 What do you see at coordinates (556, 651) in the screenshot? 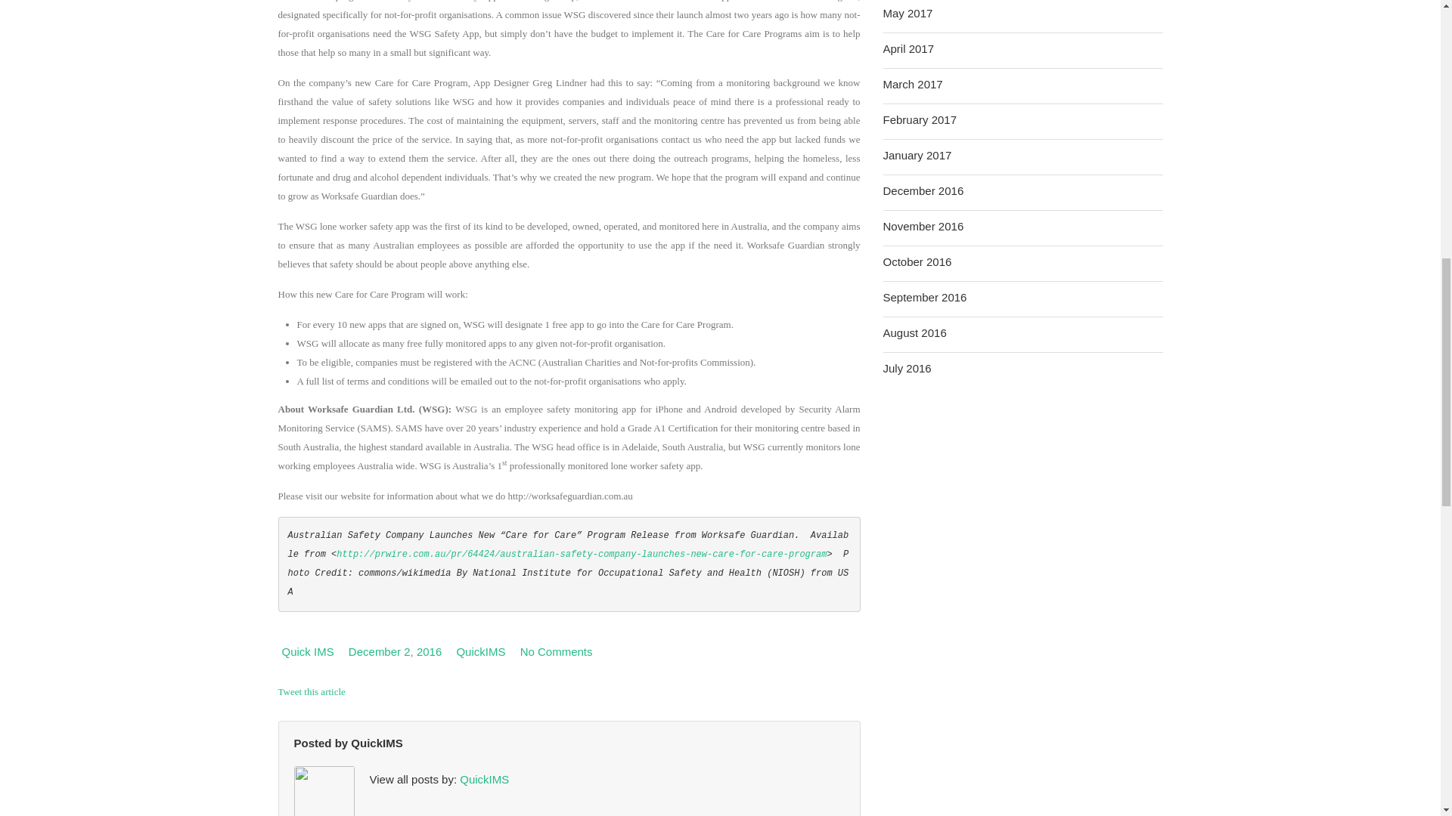
I see `No Comments` at bounding box center [556, 651].